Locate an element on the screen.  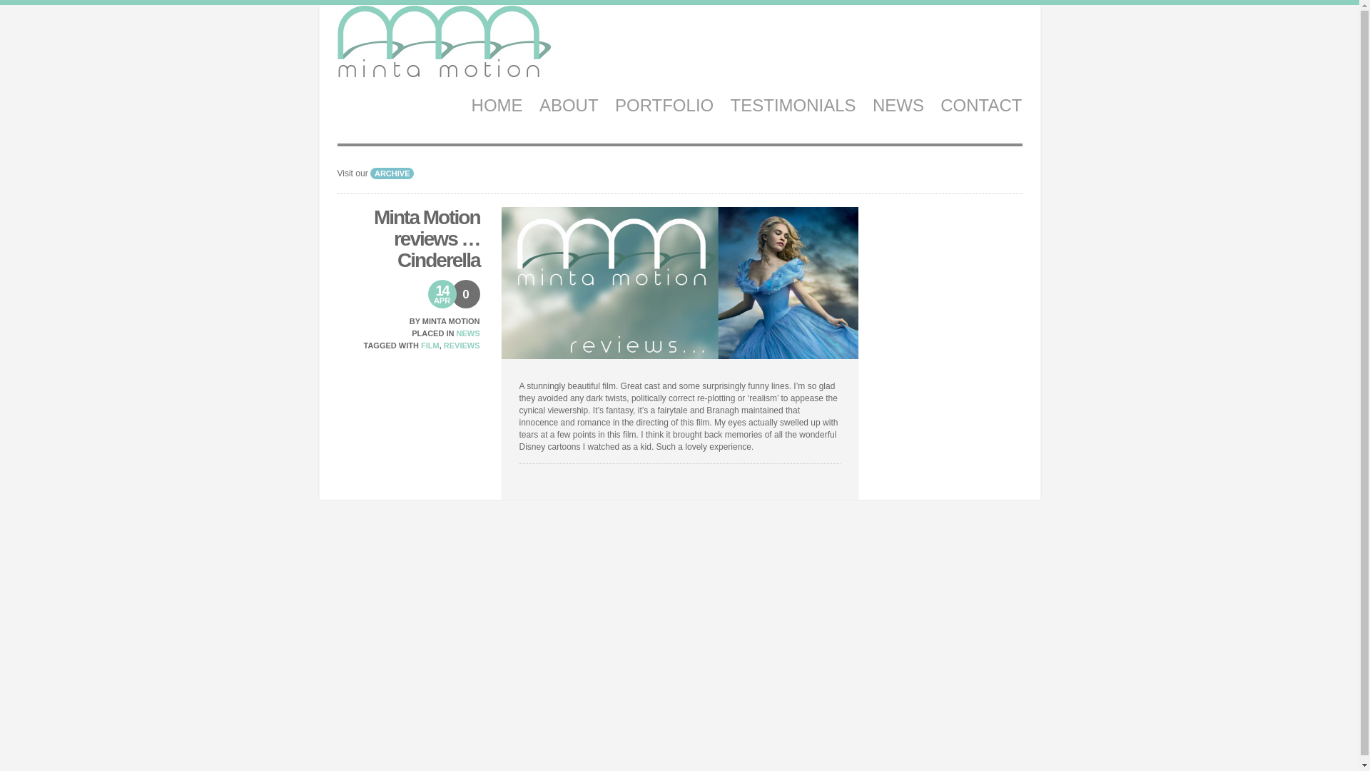
ABOUT is located at coordinates (569, 104).